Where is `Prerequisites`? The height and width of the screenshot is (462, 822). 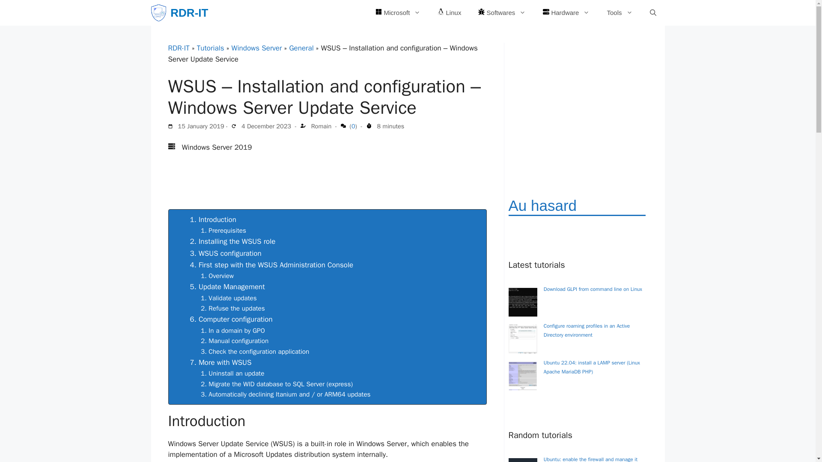 Prerequisites is located at coordinates (227, 230).